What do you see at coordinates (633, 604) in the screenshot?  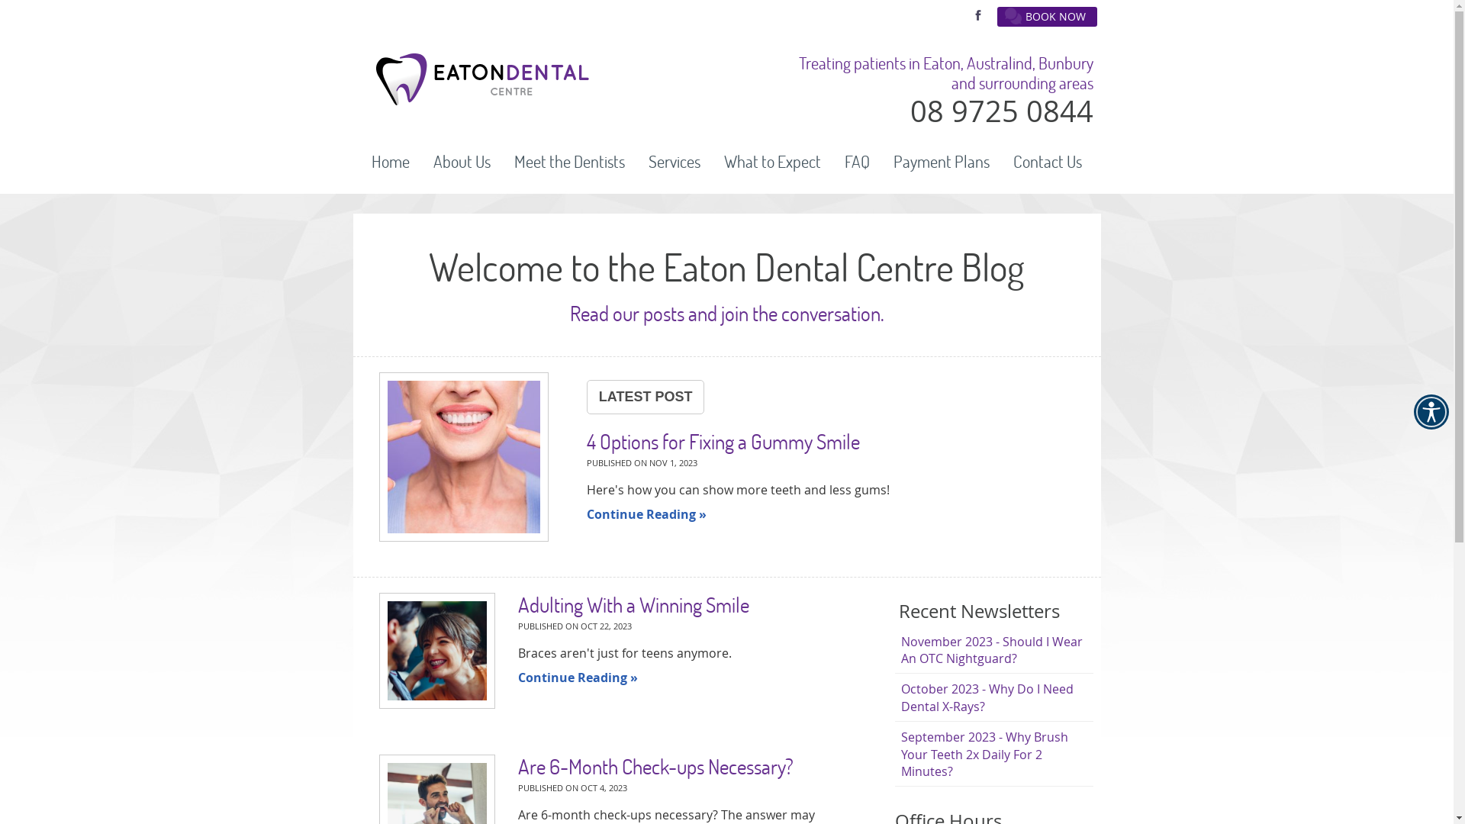 I see `Adulting With a Winning Smile` at bounding box center [633, 604].